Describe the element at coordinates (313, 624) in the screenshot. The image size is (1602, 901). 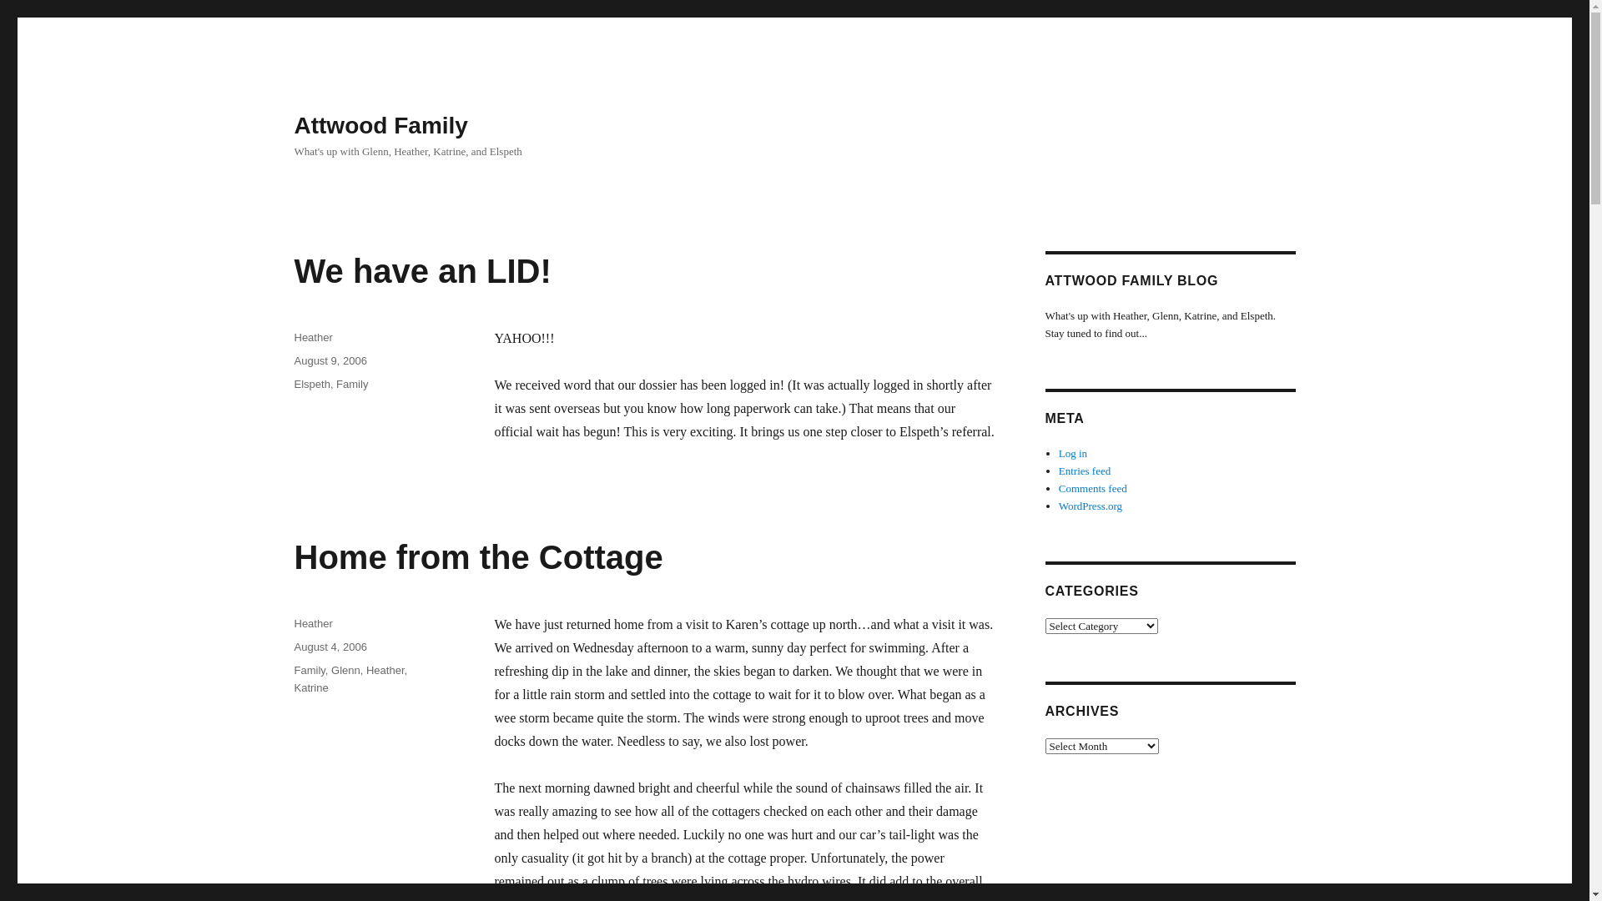
I see `Heather` at that location.